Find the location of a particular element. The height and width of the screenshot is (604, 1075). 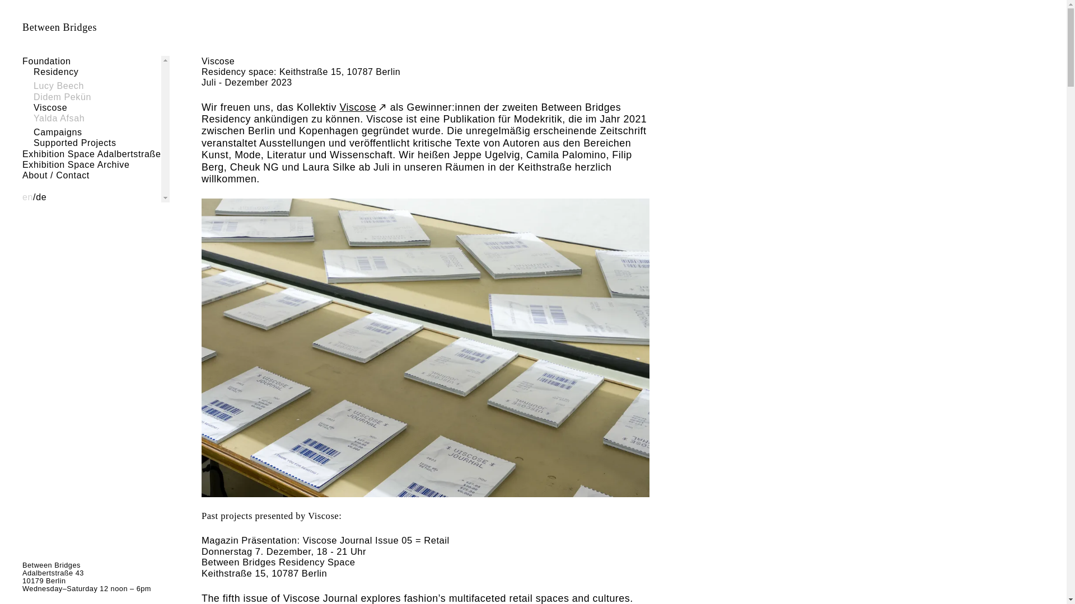

Yalda Afsah is located at coordinates (59, 119).